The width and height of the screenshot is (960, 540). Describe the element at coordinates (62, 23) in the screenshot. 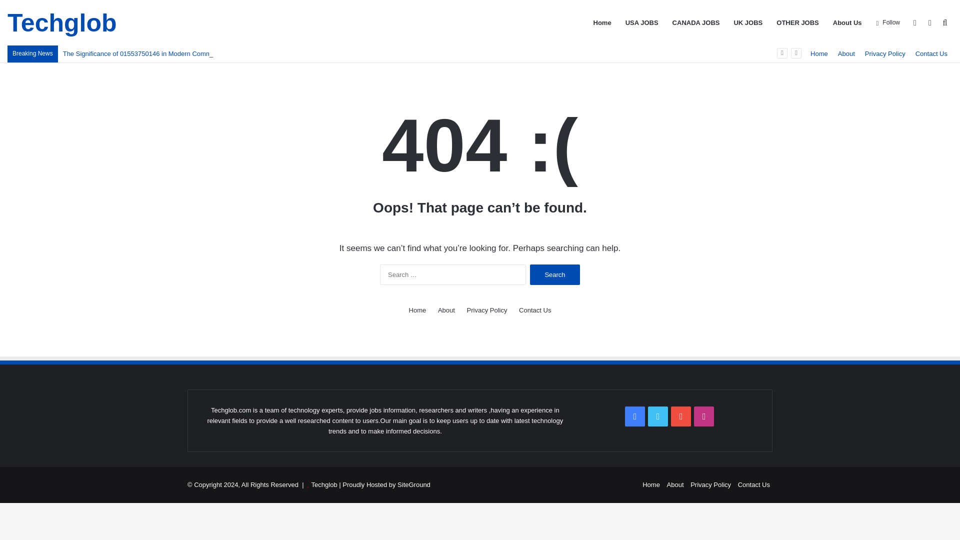

I see `Techglob` at that location.